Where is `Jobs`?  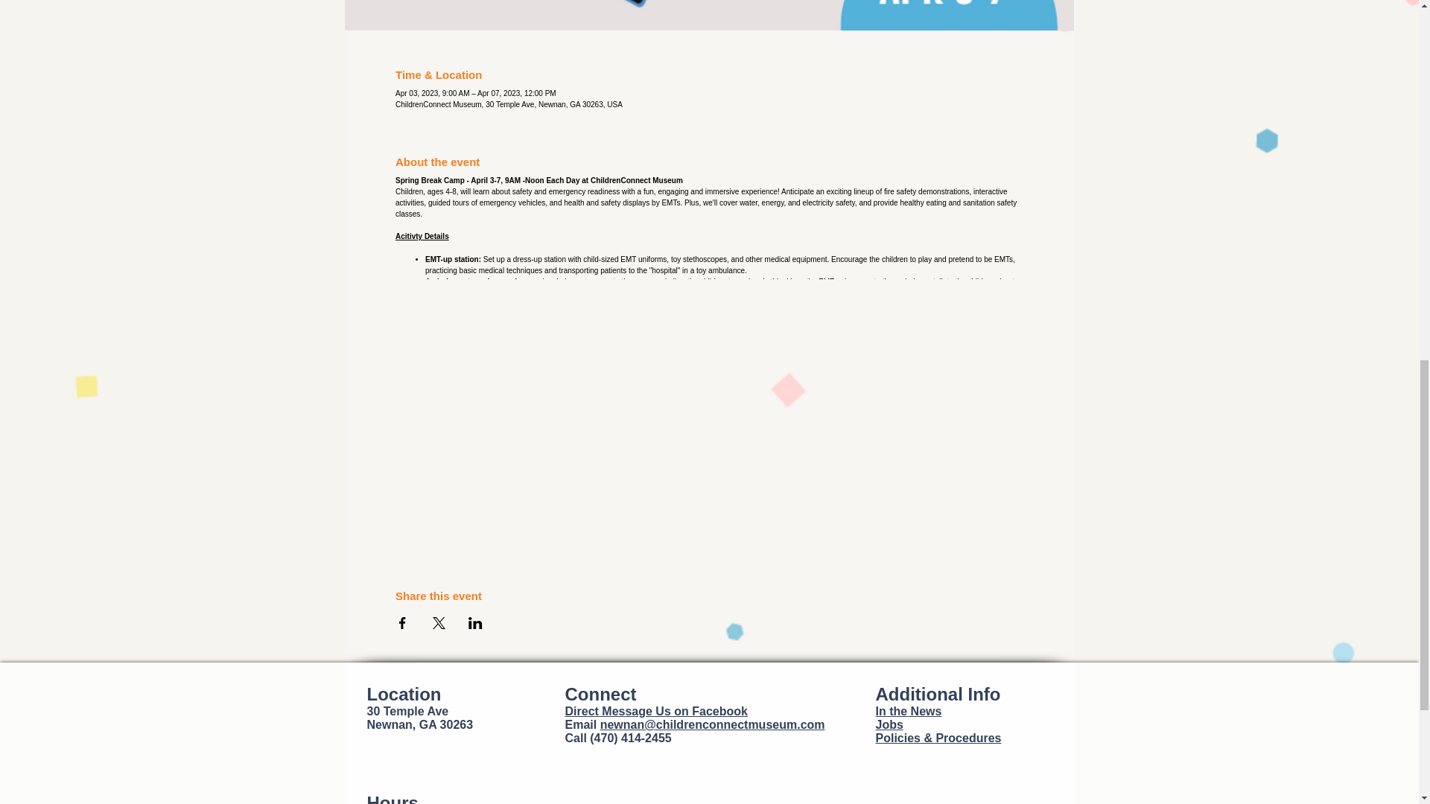 Jobs is located at coordinates (889, 724).